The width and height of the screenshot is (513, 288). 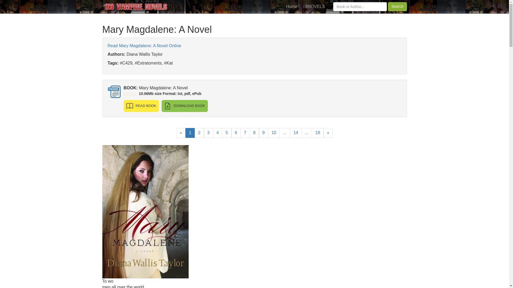 What do you see at coordinates (315, 6) in the screenshot?
I see `8NOVELS` at bounding box center [315, 6].